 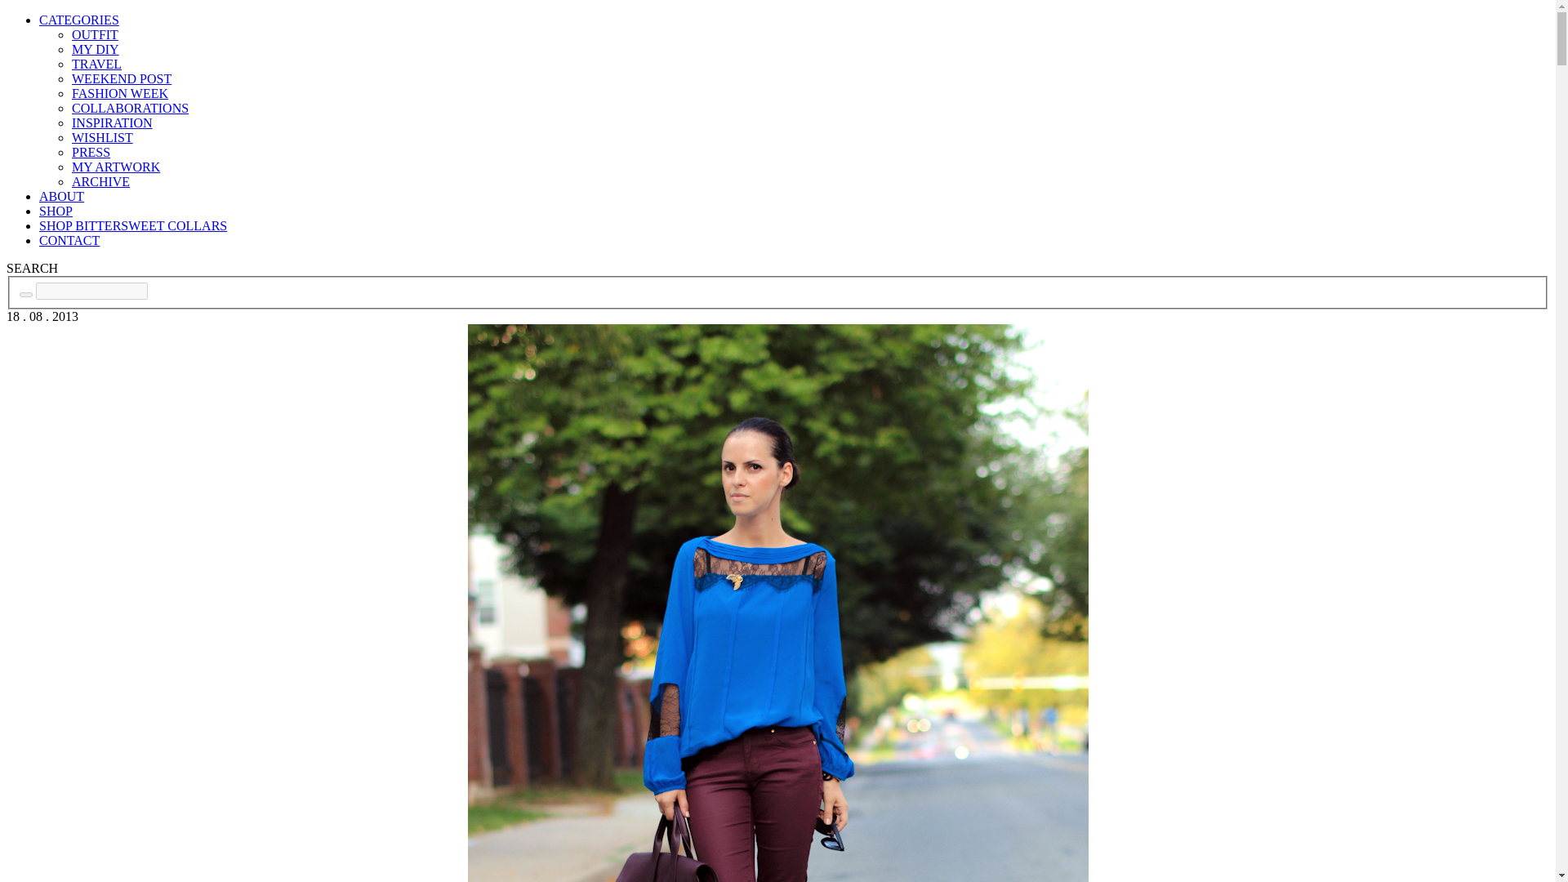 I want to click on CATEGORIES, so click(x=78, y=20).